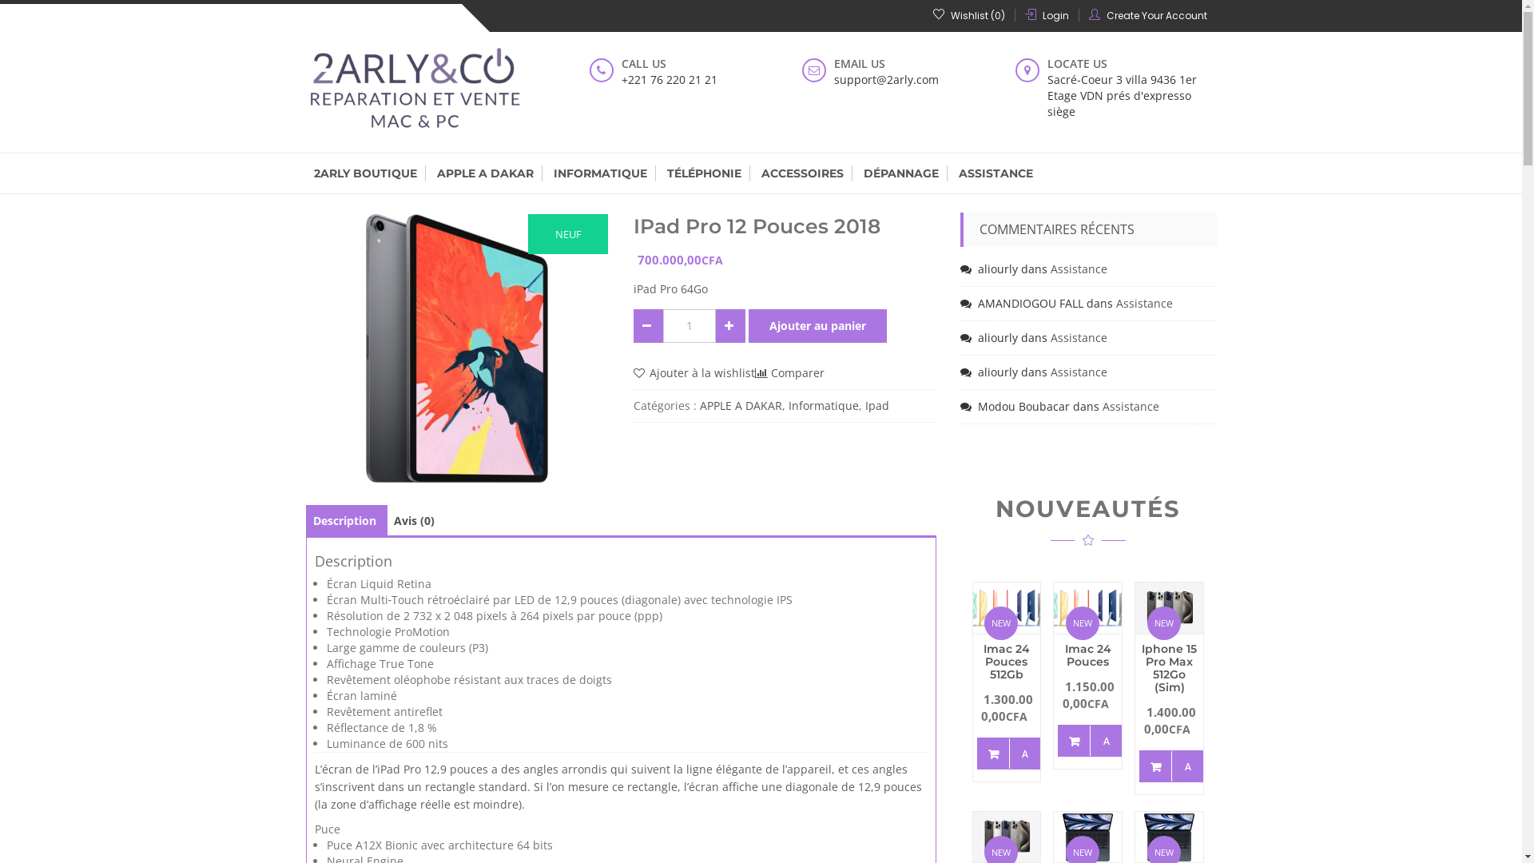  What do you see at coordinates (969, 15) in the screenshot?
I see `Wishlist (0)` at bounding box center [969, 15].